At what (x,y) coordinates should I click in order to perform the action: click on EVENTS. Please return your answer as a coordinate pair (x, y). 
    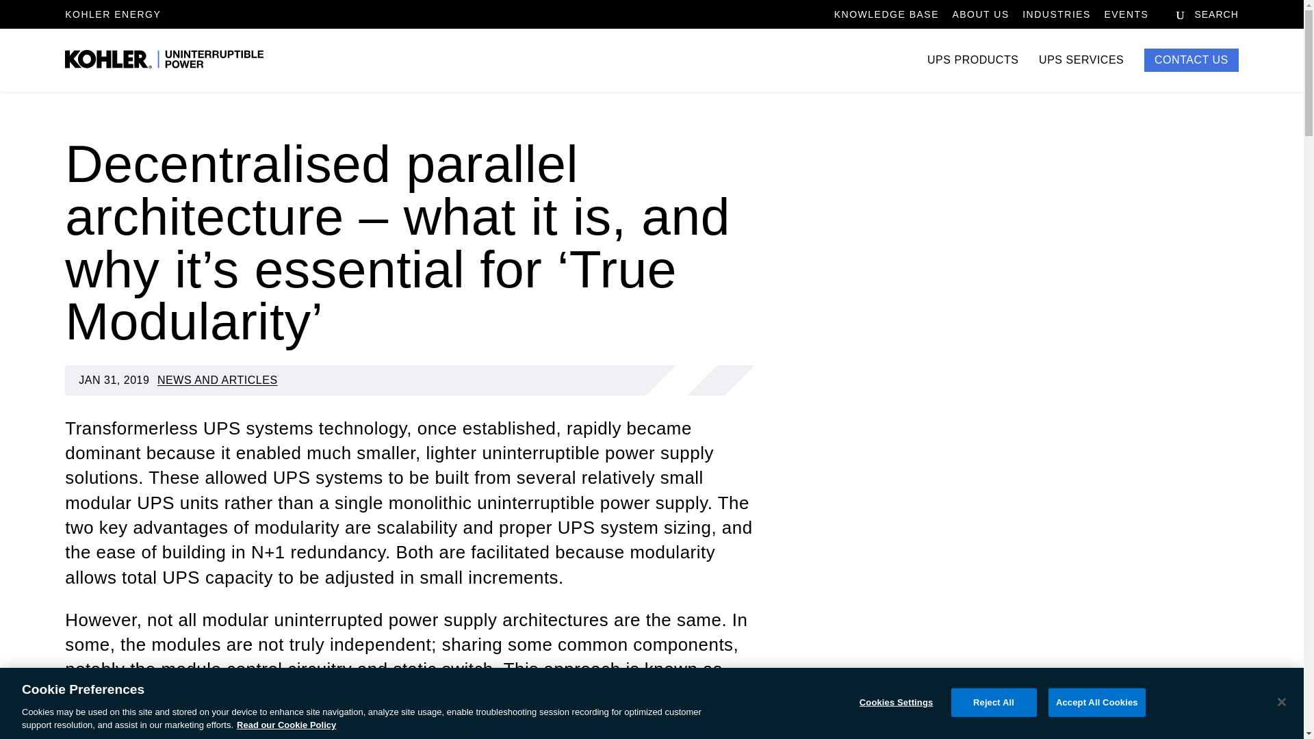
    Looking at the image, I should click on (1126, 18).